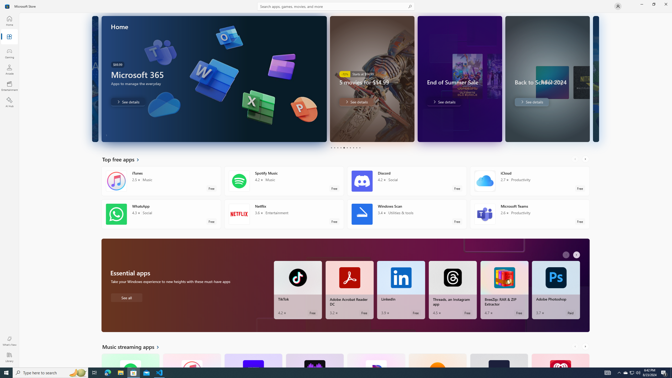 The width and height of the screenshot is (672, 378). What do you see at coordinates (376, 360) in the screenshot?
I see `Pandora. Average rating of 4.5 out of five stars. Free  ` at bounding box center [376, 360].